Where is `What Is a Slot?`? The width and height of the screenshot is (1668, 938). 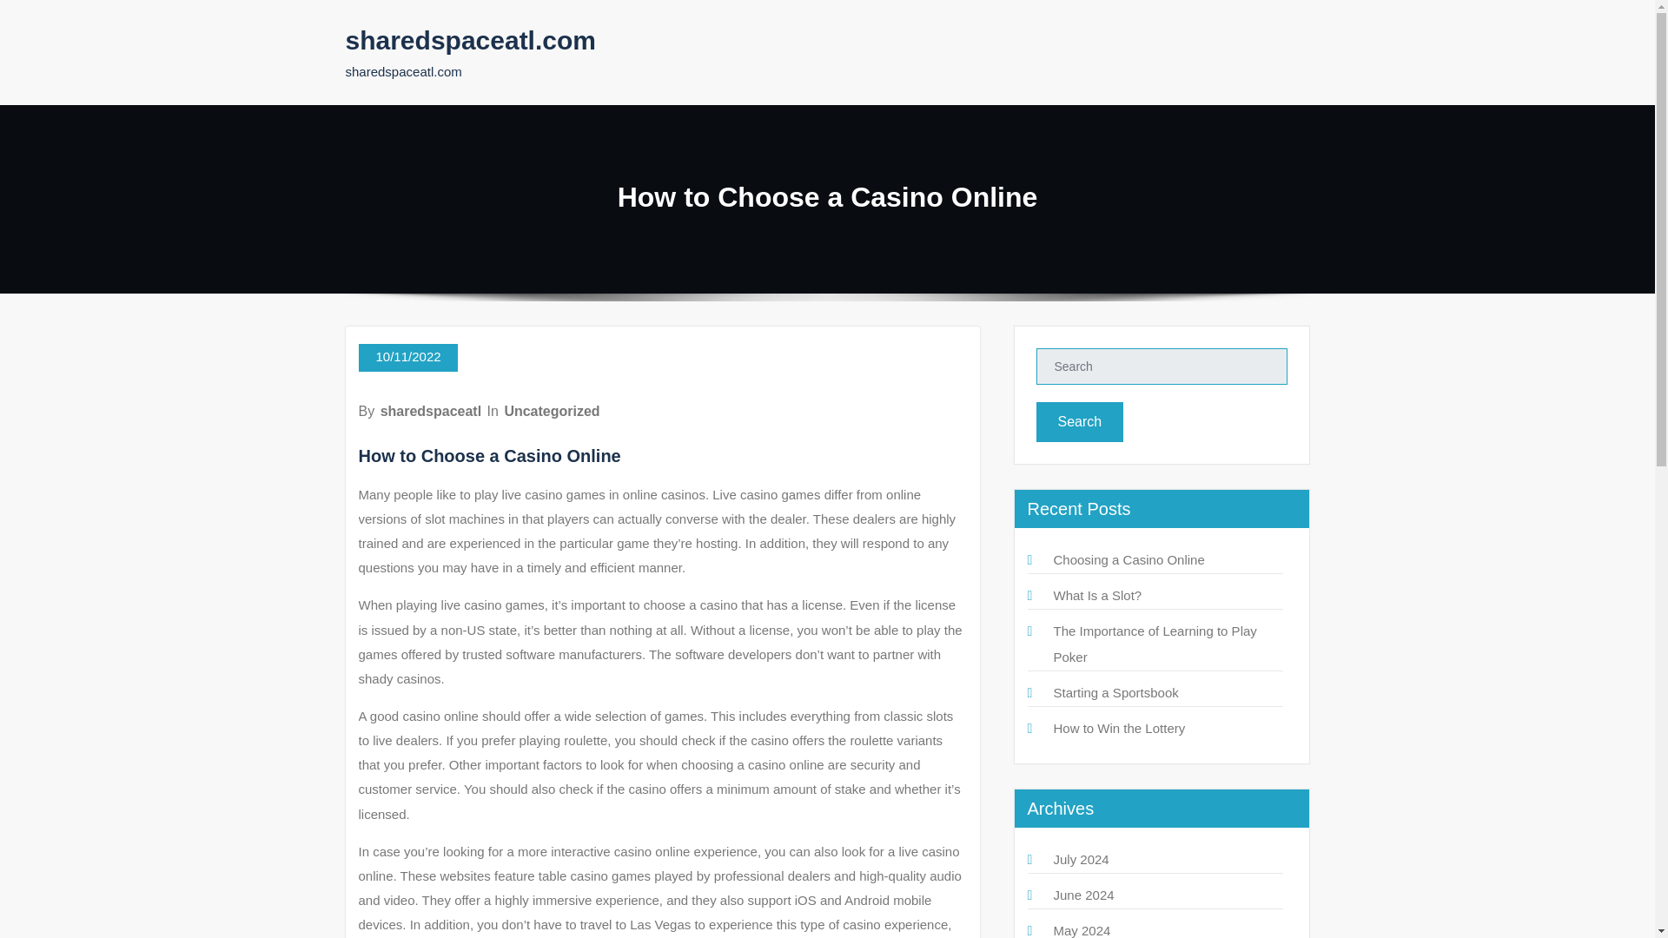 What Is a Slot? is located at coordinates (1096, 596).